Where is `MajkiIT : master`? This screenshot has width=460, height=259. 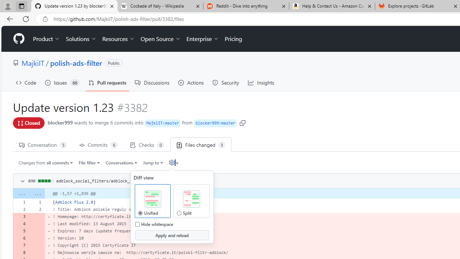
MajkiIT : master is located at coordinates (162, 123).